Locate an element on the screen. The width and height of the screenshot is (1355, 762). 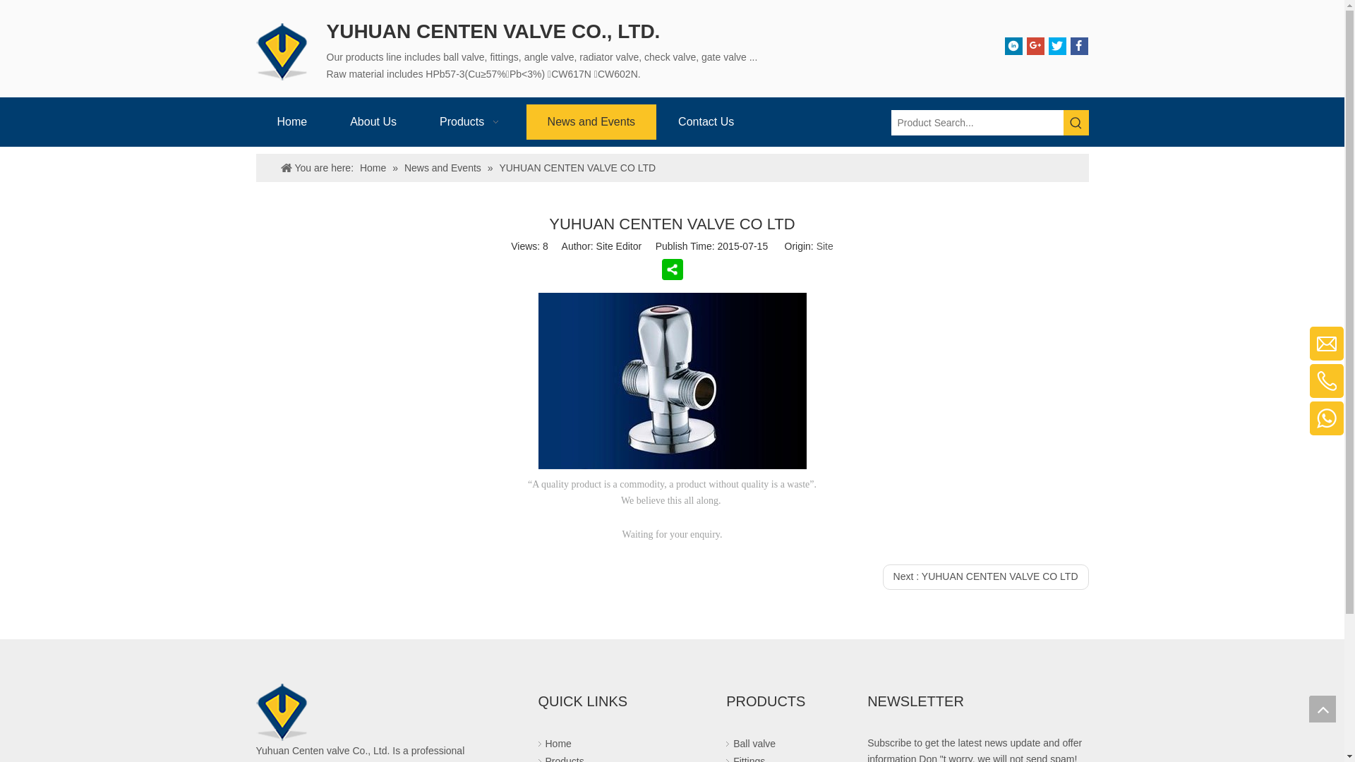
About Us is located at coordinates (373, 122).